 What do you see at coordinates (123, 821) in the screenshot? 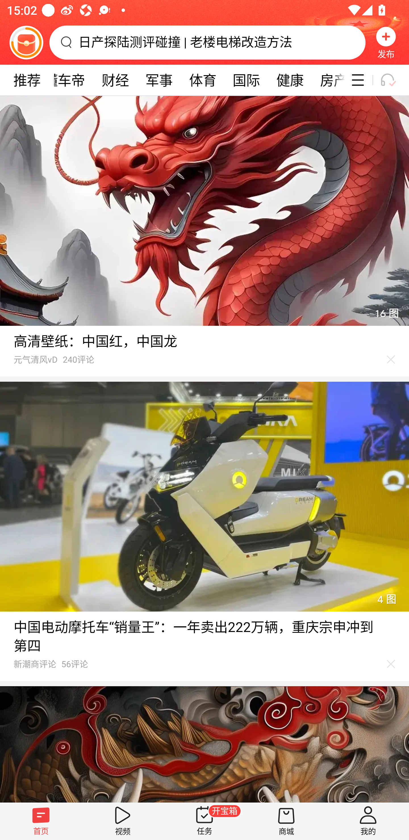
I see `视频` at bounding box center [123, 821].